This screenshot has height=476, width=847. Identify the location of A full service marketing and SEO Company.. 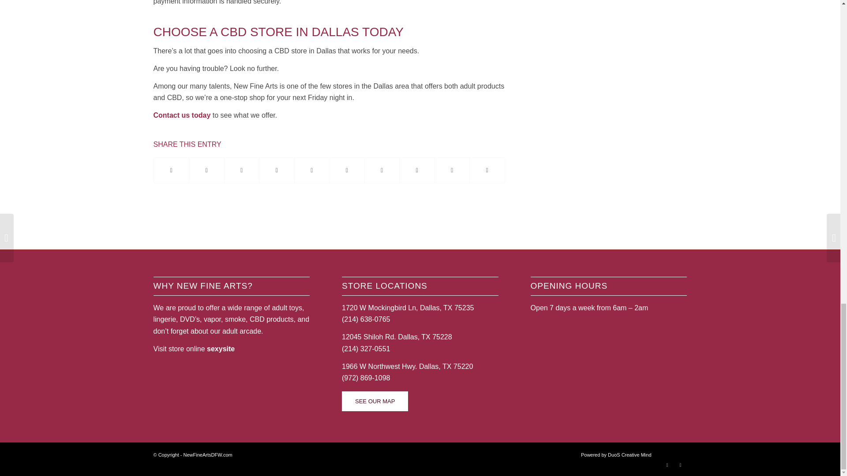
(616, 455).